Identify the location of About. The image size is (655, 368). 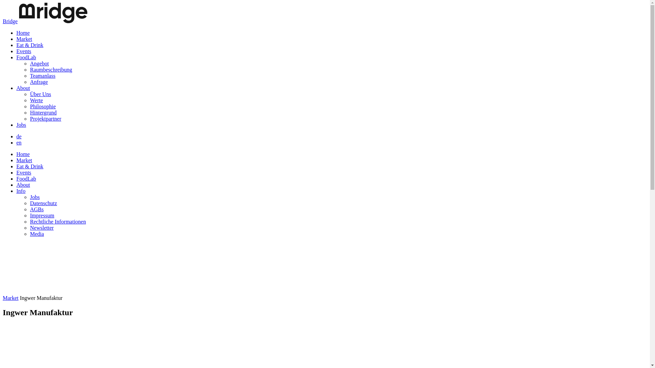
(23, 88).